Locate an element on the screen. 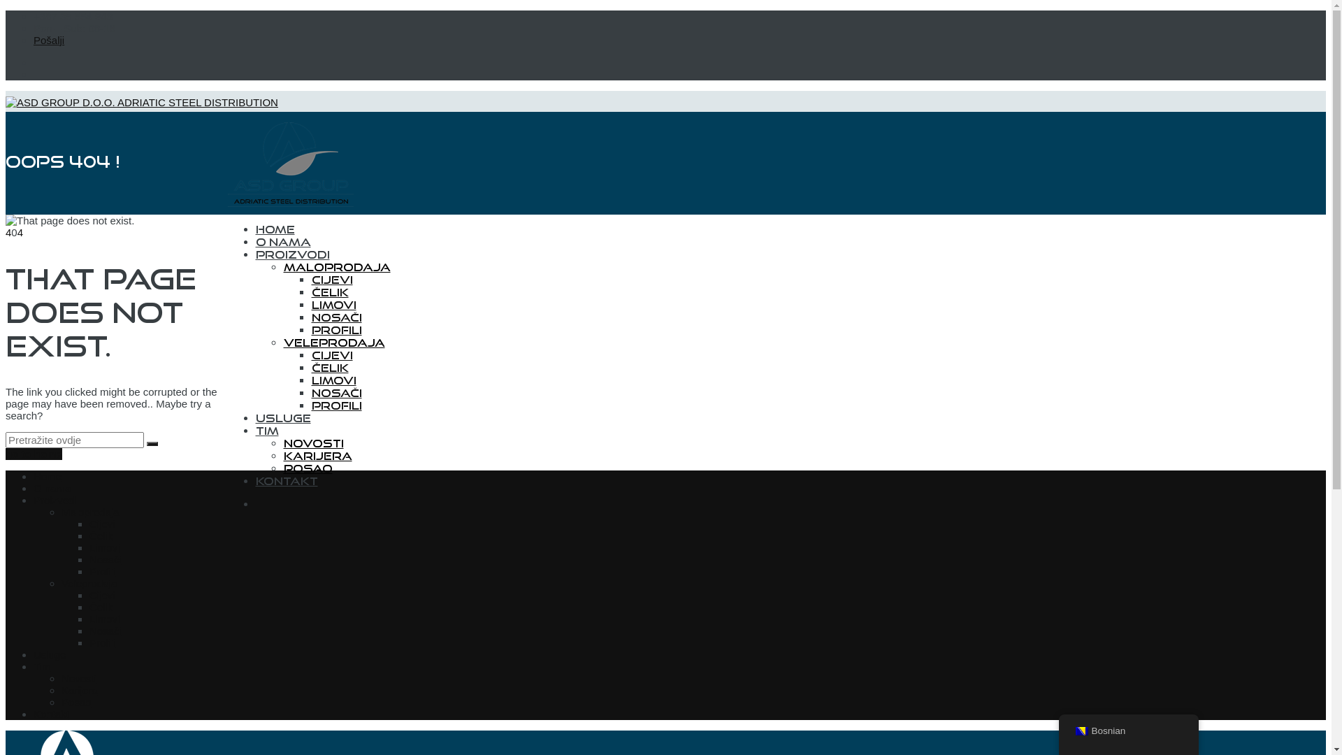 The height and width of the screenshot is (755, 1342). Proizvodi is located at coordinates (293, 254).